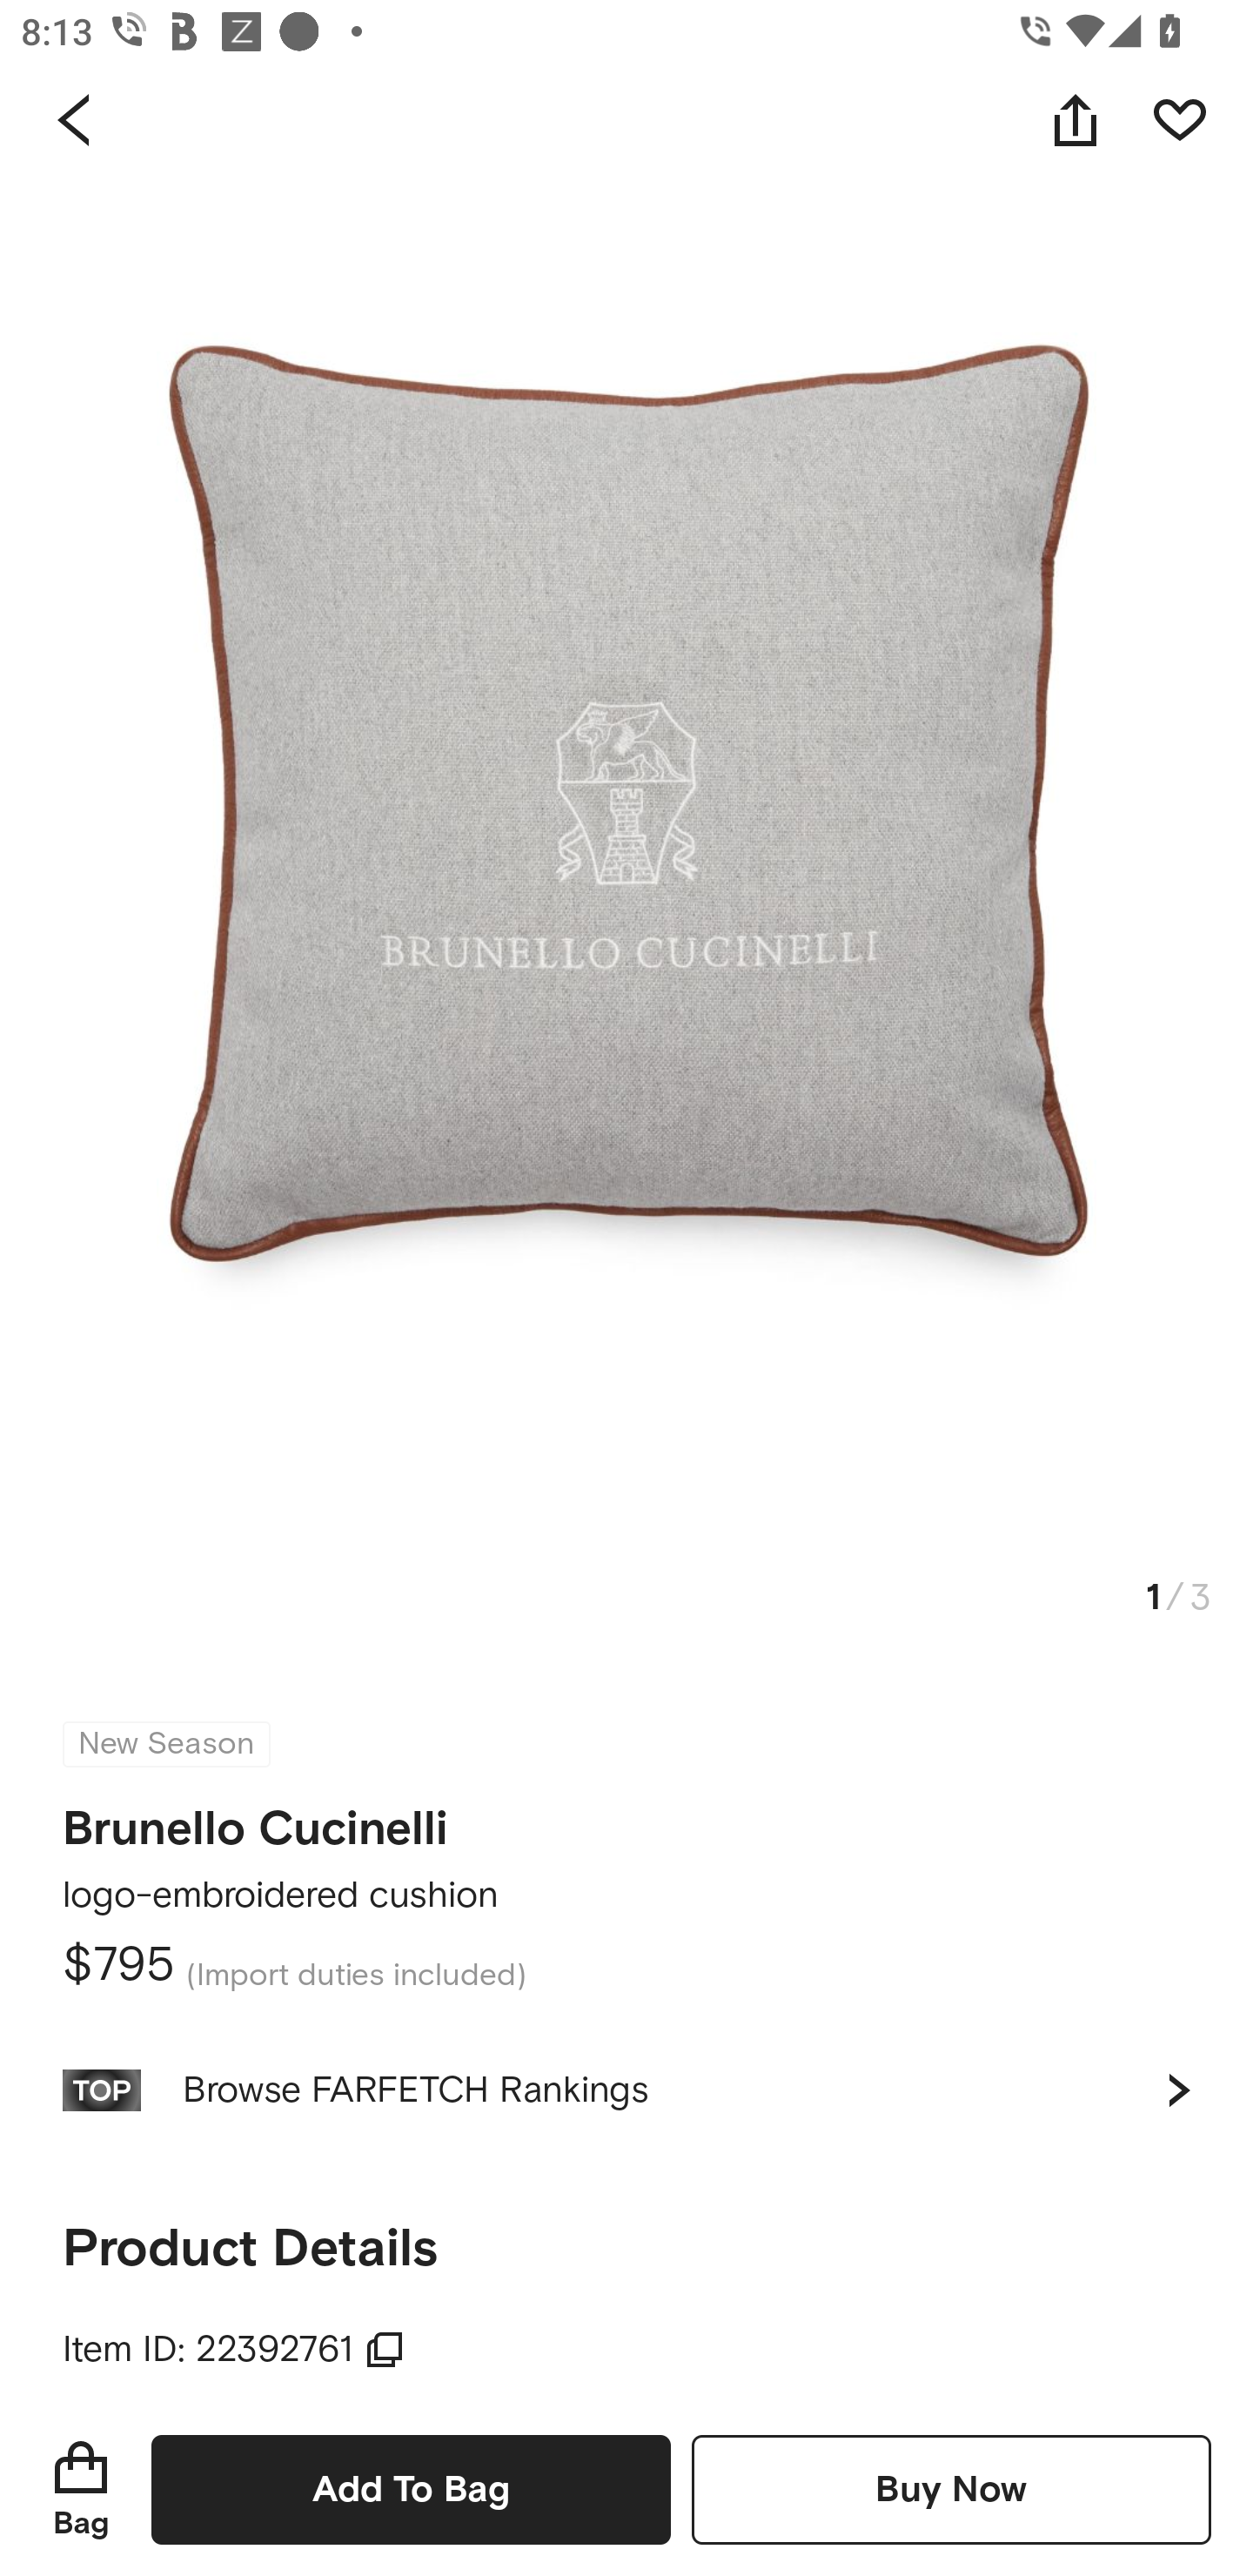  What do you see at coordinates (81, 2489) in the screenshot?
I see `Bag` at bounding box center [81, 2489].